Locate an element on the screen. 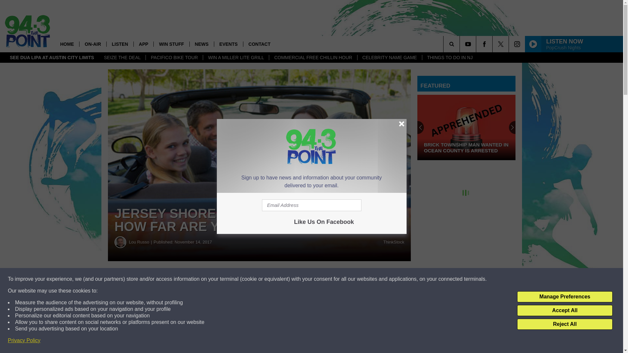 Image resolution: width=628 pixels, height=353 pixels. Share on Twitter is located at coordinates (320, 279).